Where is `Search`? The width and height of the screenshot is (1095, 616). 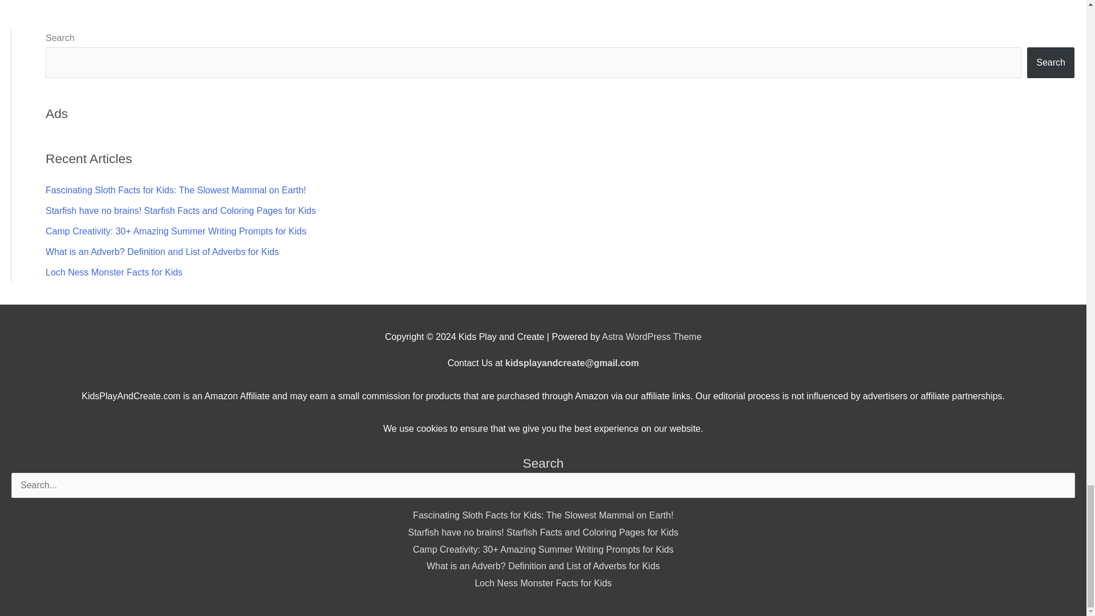 Search is located at coordinates (1051, 63).